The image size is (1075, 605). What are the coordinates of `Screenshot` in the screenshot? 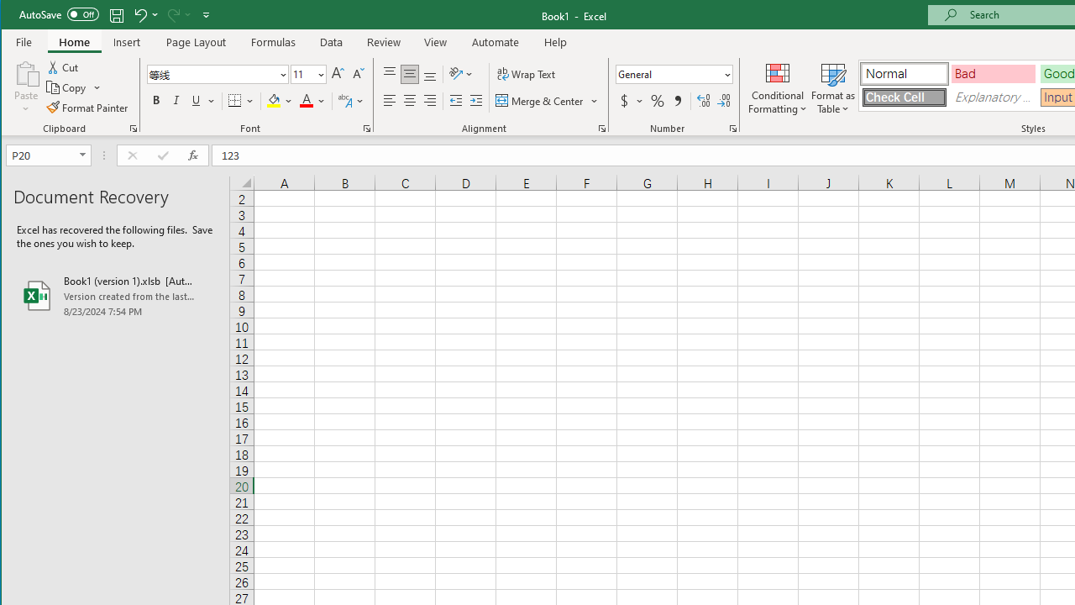 It's located at (376, 86).